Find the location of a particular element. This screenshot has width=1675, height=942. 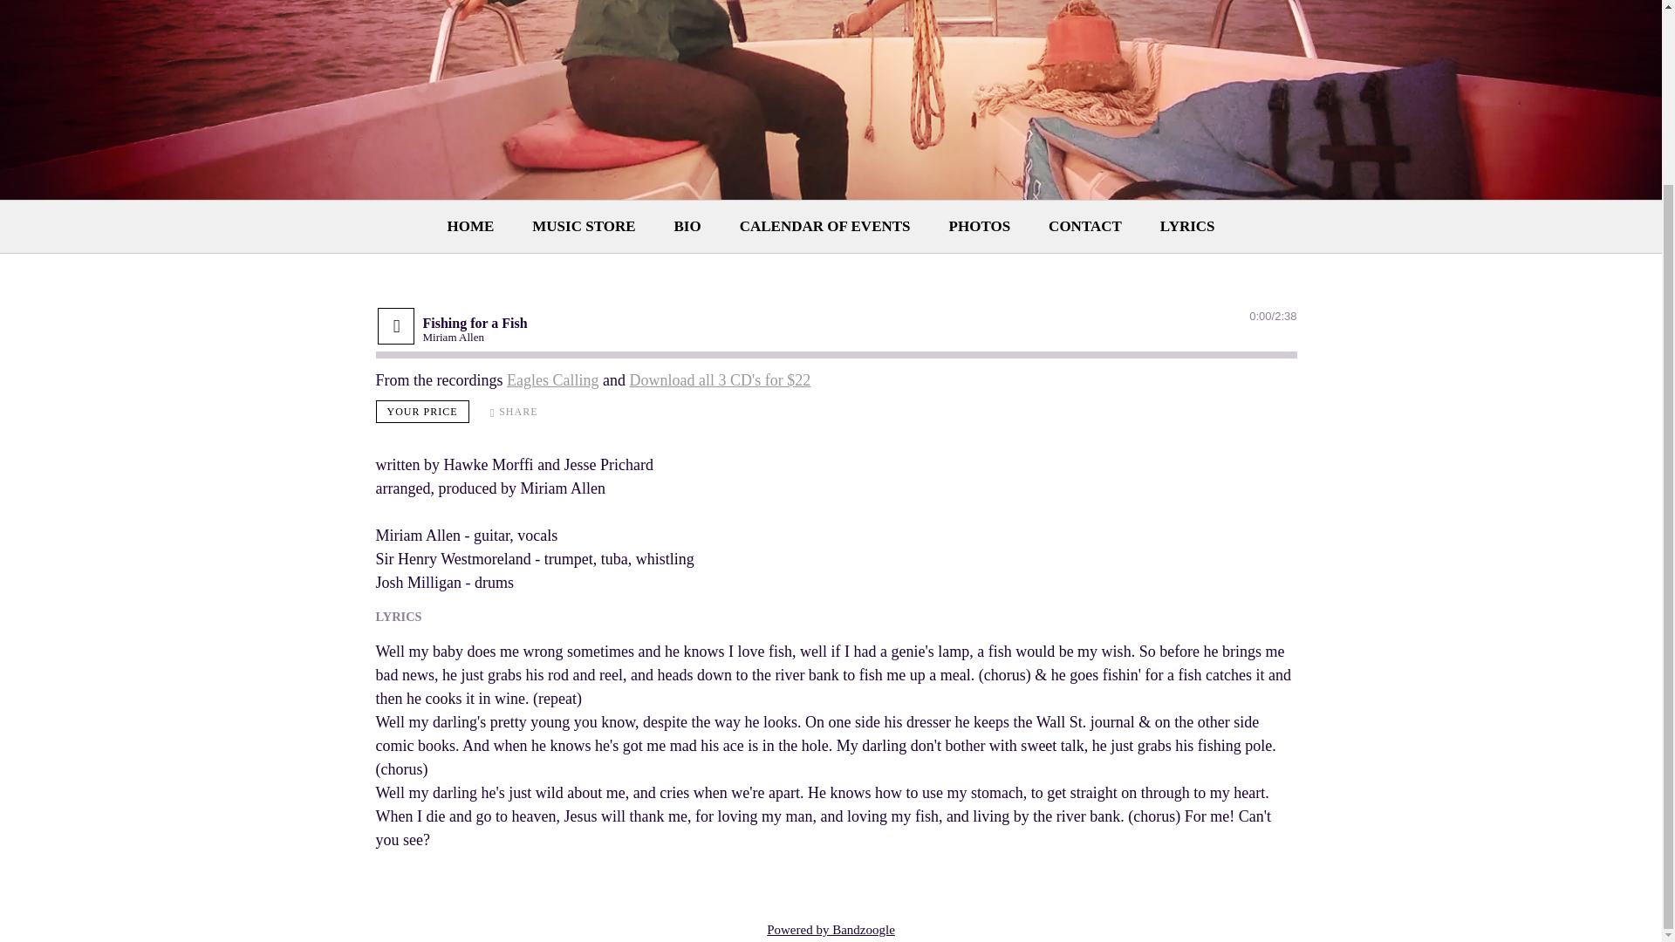

Powered by Bandzoogle is located at coordinates (831, 930).